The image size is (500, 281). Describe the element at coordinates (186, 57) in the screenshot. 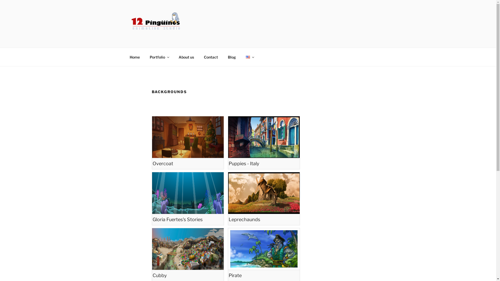

I see `About us` at that location.